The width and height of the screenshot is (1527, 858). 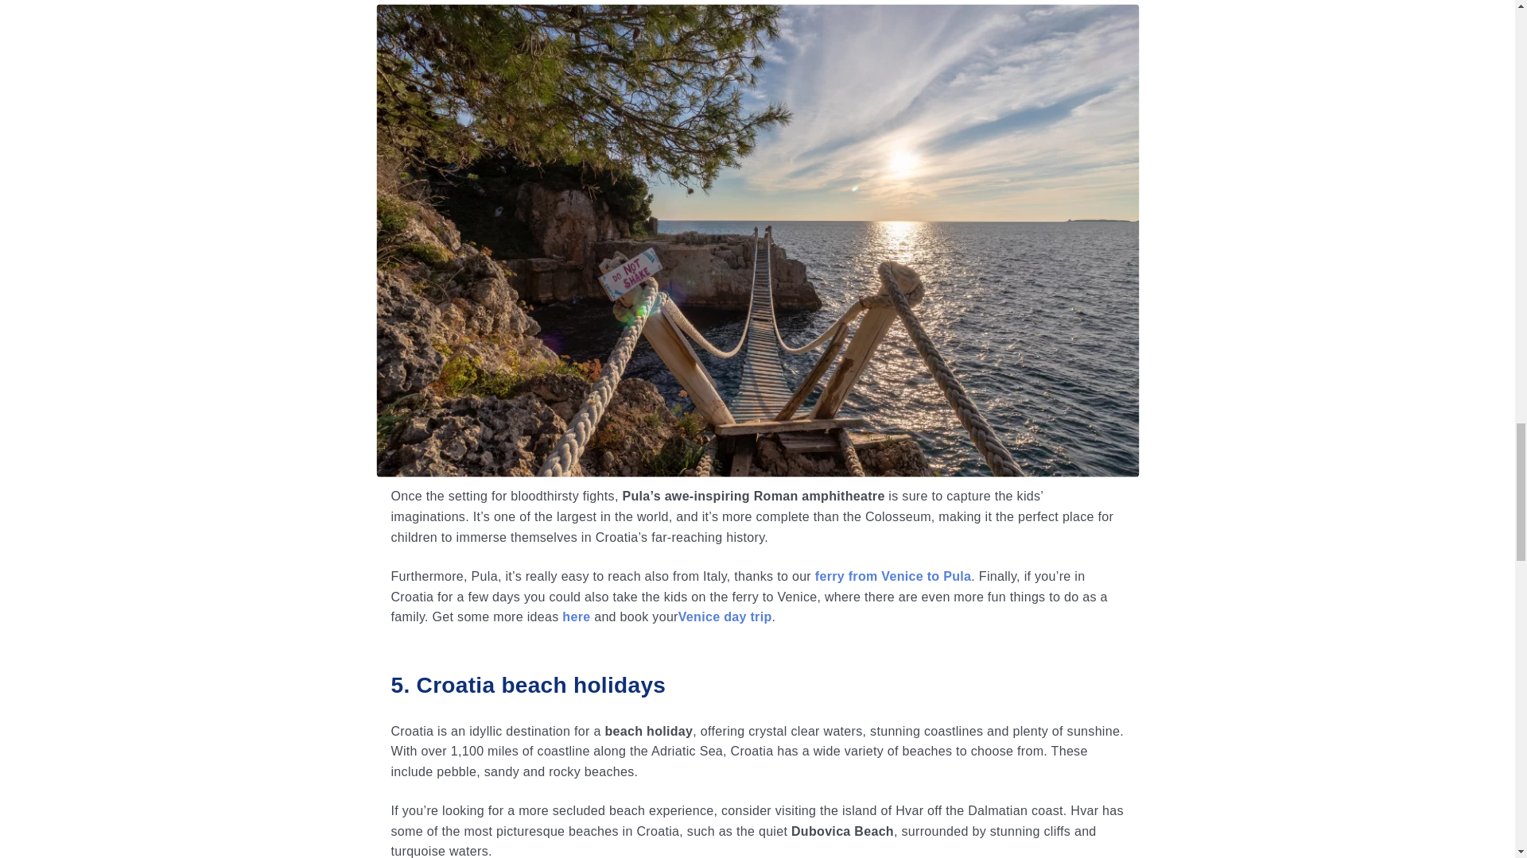 What do you see at coordinates (576, 616) in the screenshot?
I see `here` at bounding box center [576, 616].